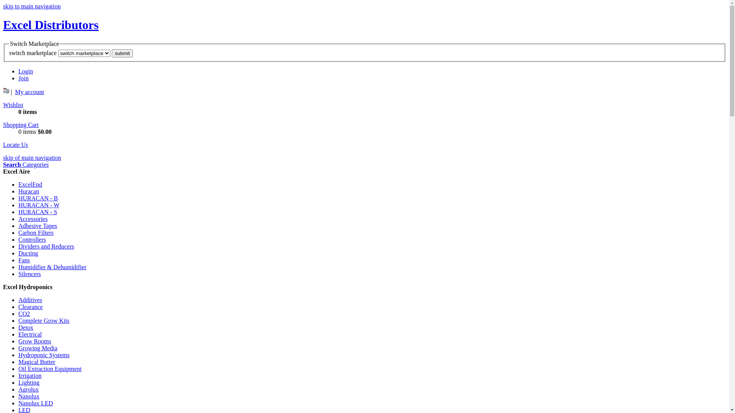 Image resolution: width=735 pixels, height=413 pixels. I want to click on Nanolux, so click(29, 396).